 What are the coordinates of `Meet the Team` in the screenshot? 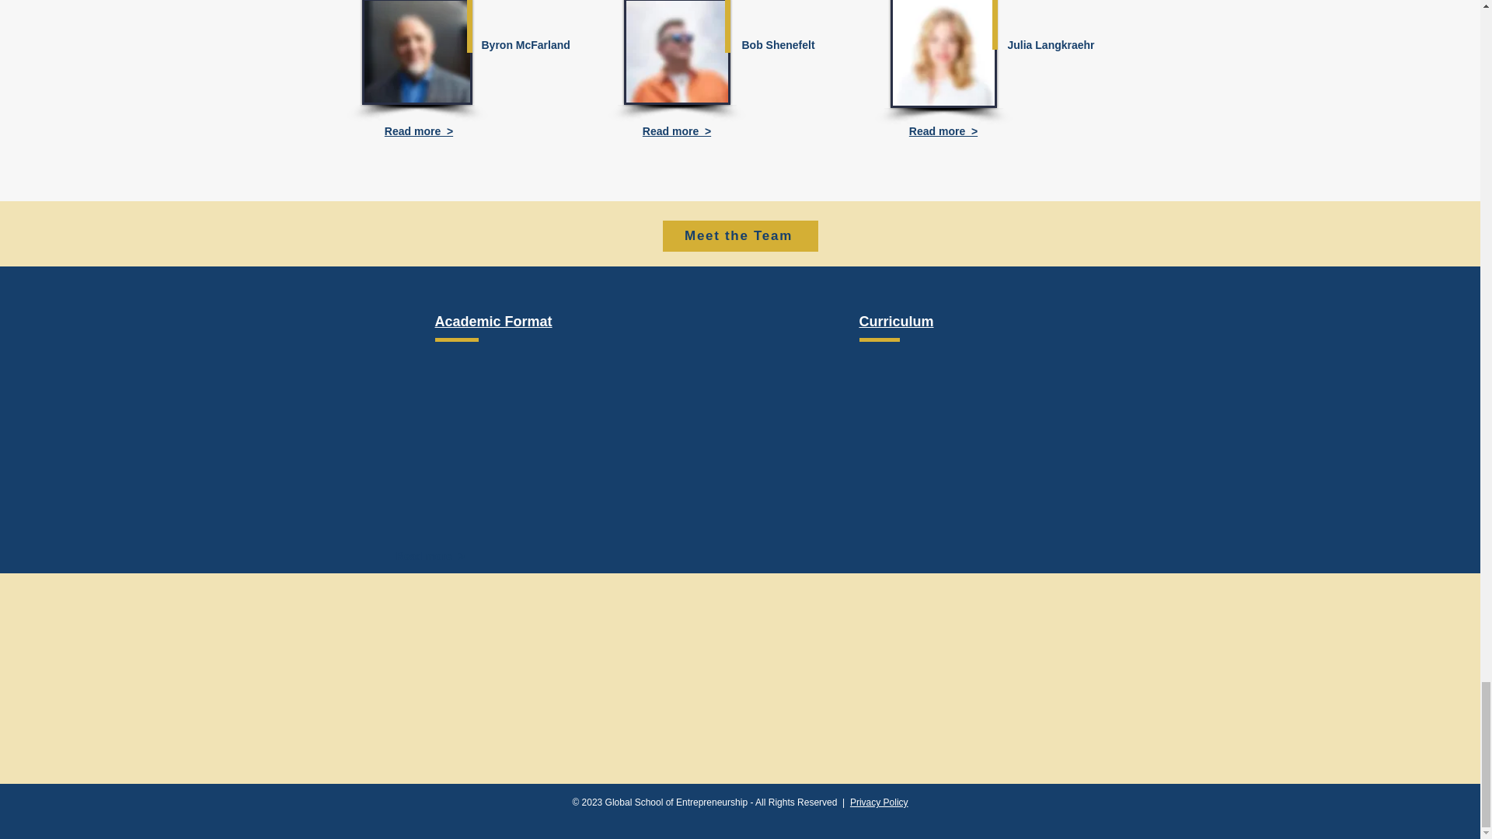 It's located at (740, 236).